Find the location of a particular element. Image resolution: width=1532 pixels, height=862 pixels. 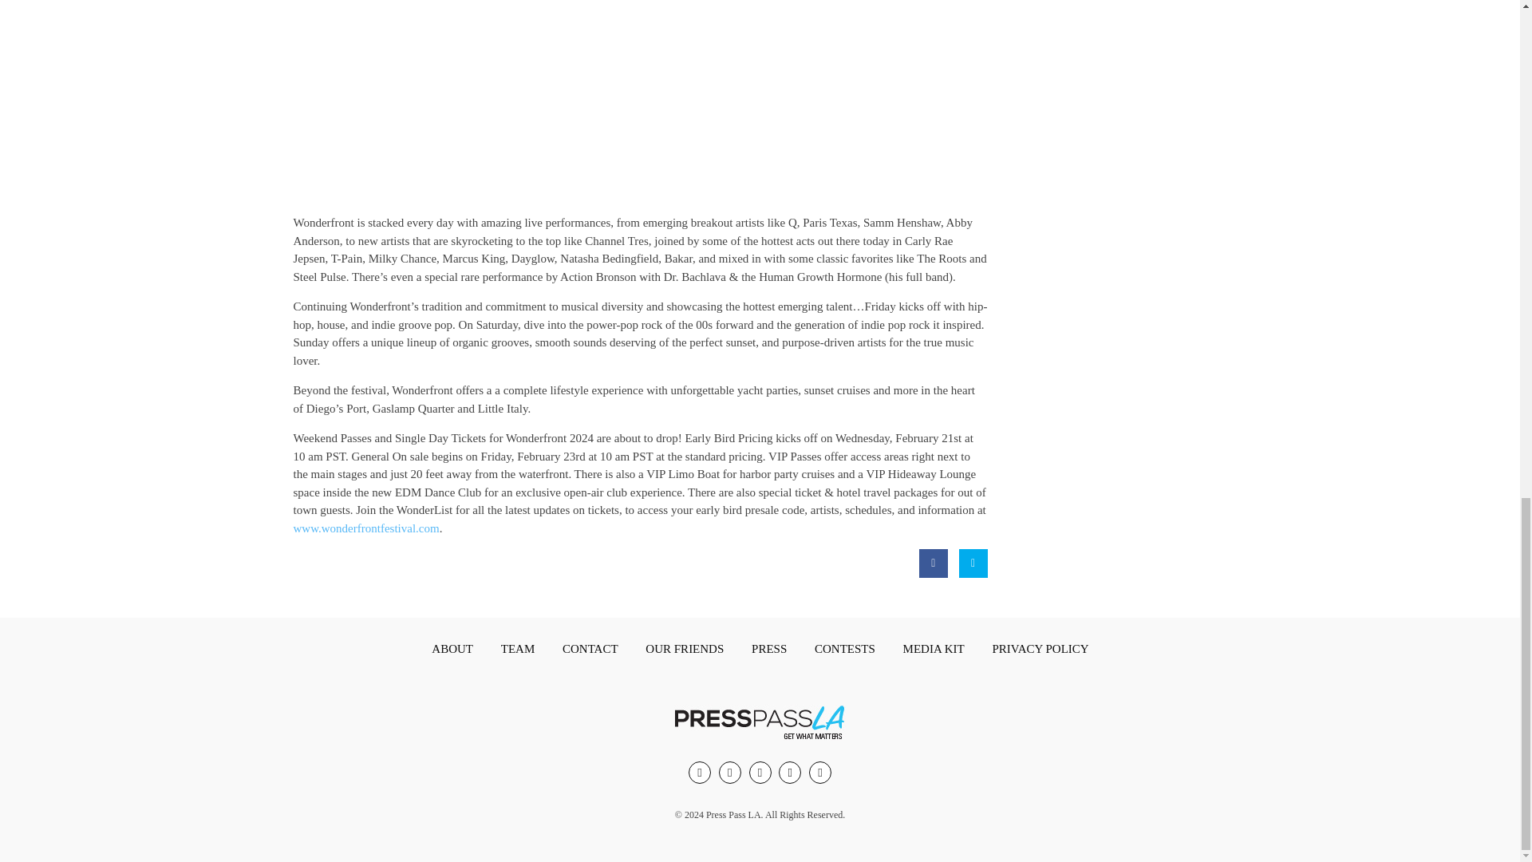

www.wonderfrontfestival.com is located at coordinates (367, 528).